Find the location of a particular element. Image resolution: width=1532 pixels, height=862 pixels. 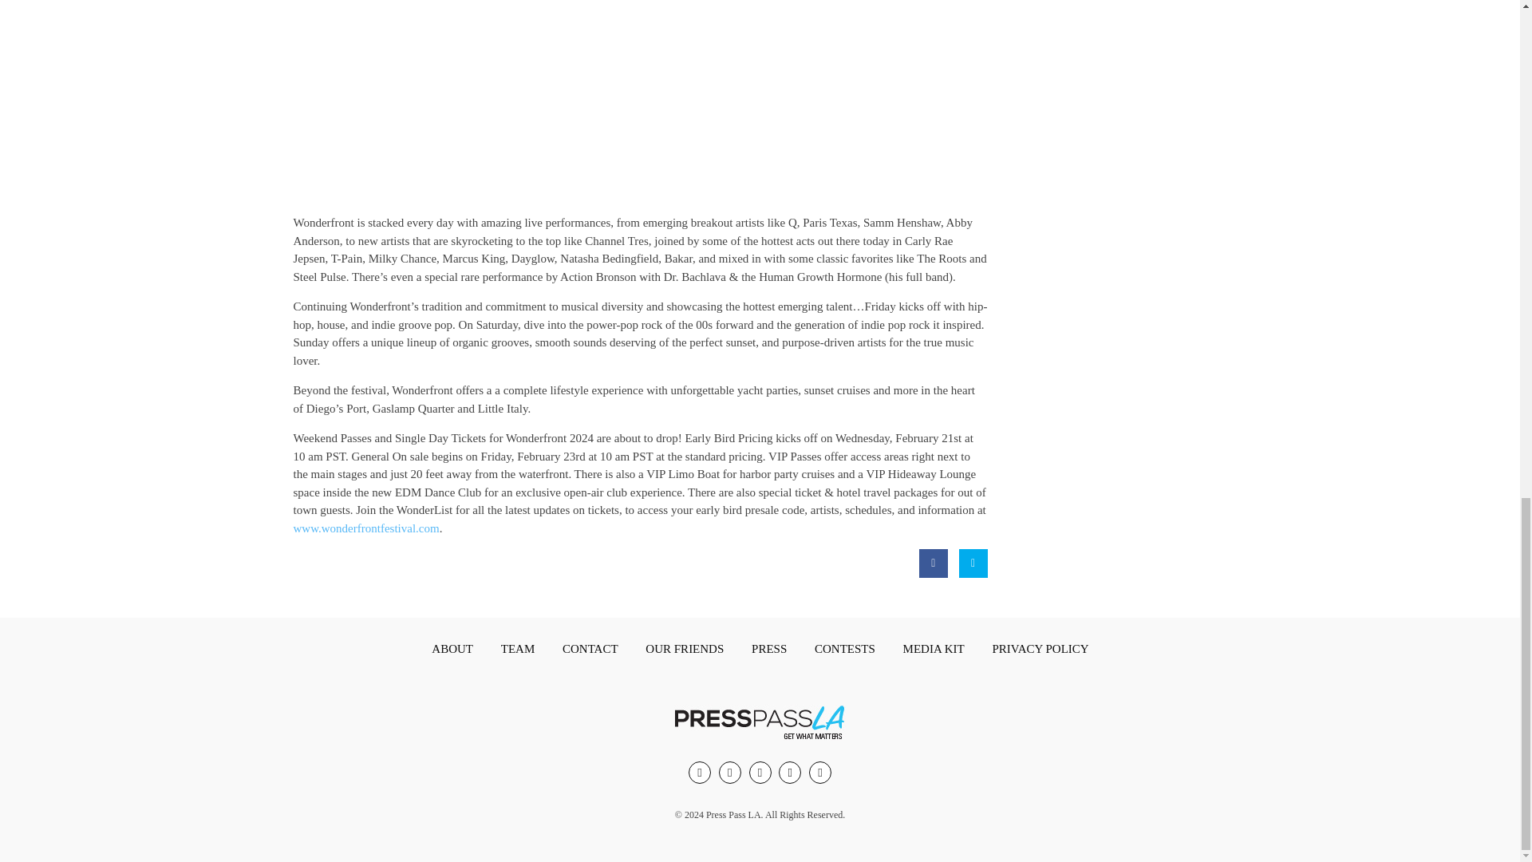

www.wonderfrontfestival.com is located at coordinates (367, 528).